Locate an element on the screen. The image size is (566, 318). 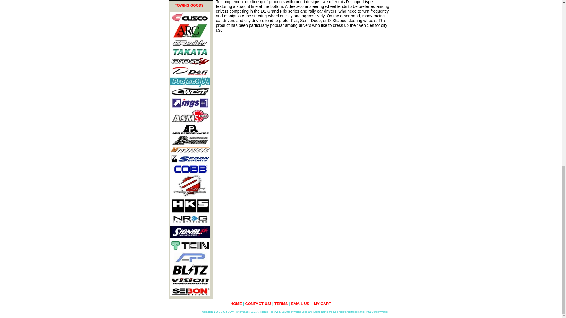
MY CART is located at coordinates (322, 303).